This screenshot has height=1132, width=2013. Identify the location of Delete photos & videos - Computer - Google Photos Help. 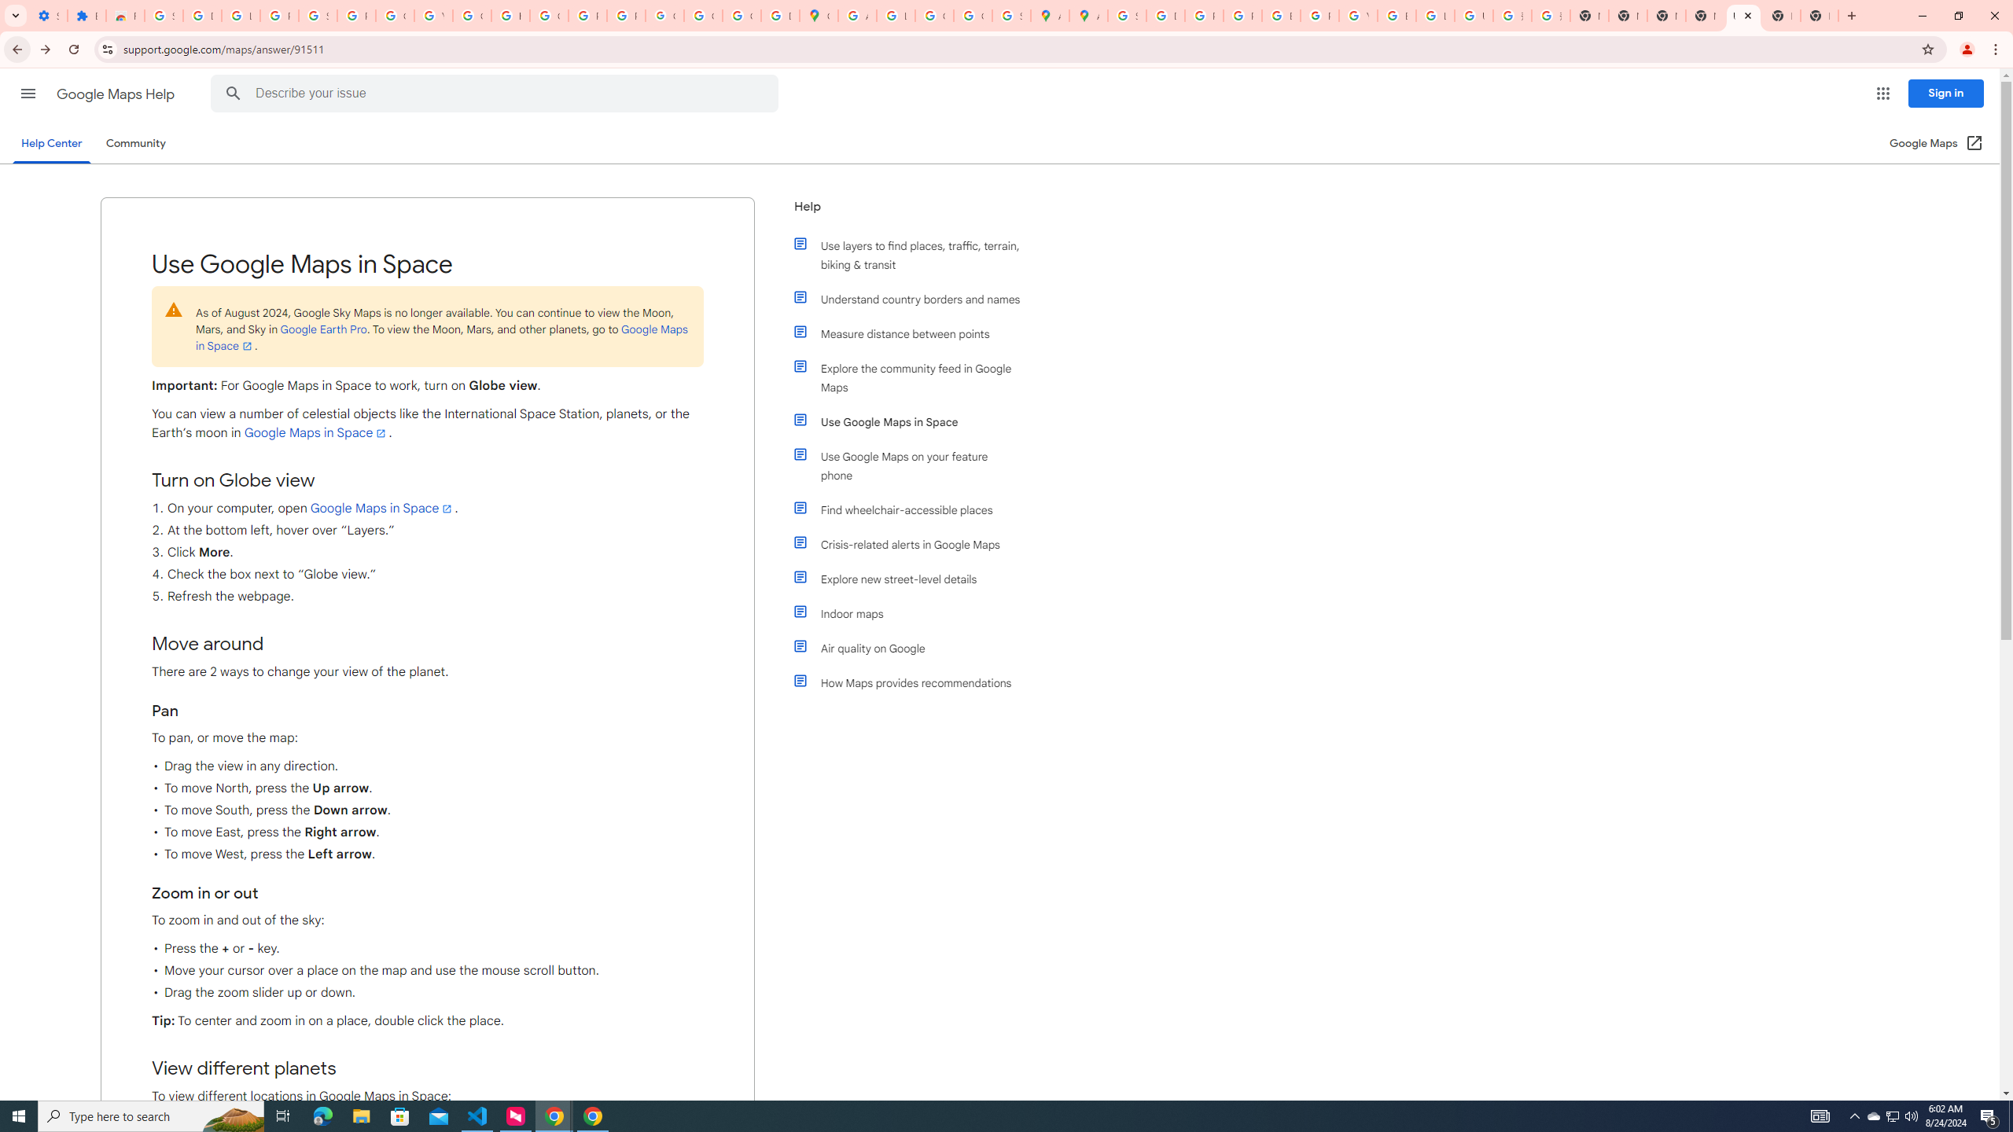
(203, 16).